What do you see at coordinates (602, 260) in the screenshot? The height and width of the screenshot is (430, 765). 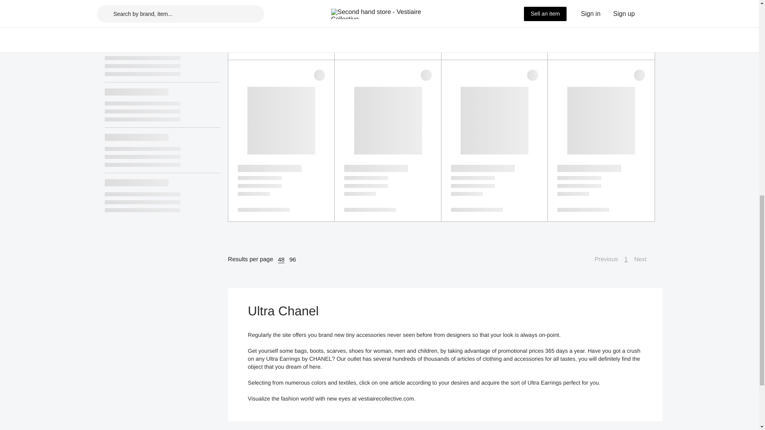 I see `Previous` at bounding box center [602, 260].